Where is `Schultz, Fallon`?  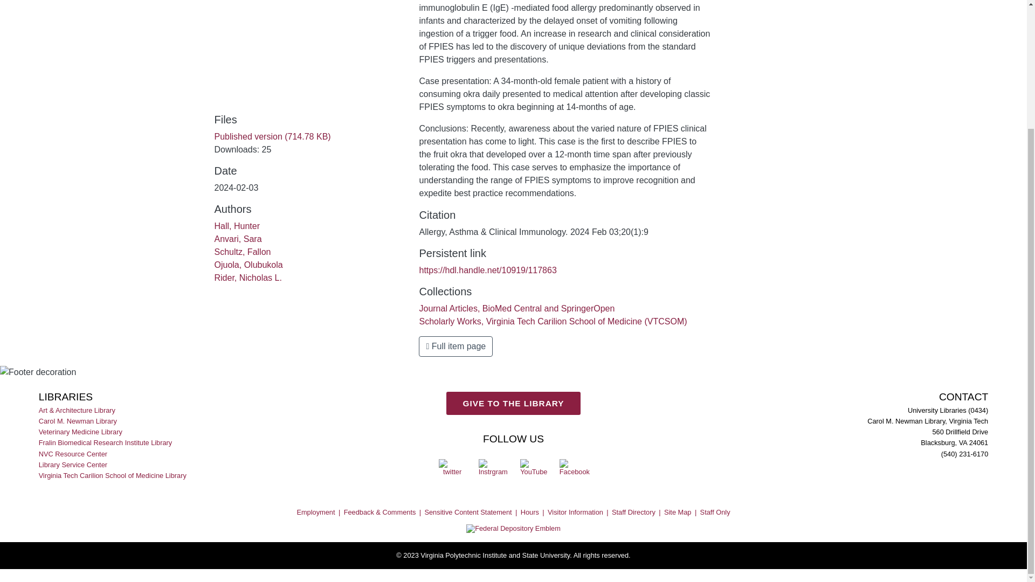 Schultz, Fallon is located at coordinates (243, 252).